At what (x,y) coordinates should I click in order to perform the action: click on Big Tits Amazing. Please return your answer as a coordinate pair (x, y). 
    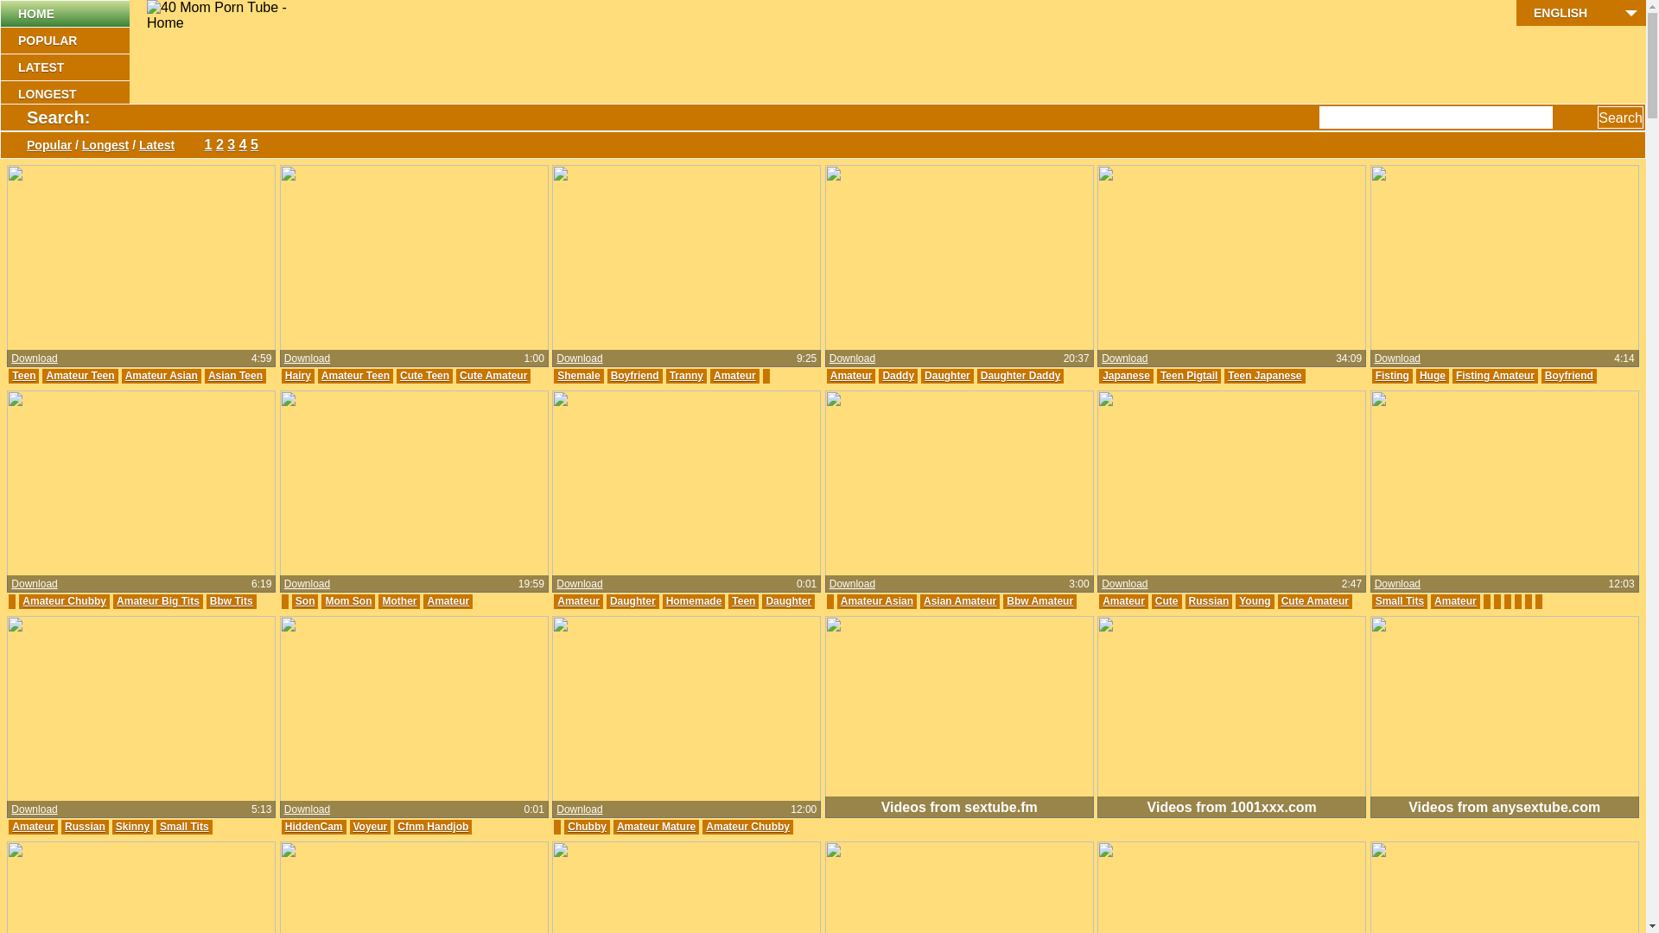
    Looking at the image, I should click on (138, 657).